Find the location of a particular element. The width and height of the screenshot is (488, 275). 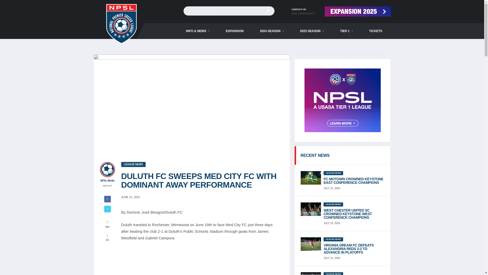

FC Motown Crowned Keystone East Conference Champions is located at coordinates (354, 181).